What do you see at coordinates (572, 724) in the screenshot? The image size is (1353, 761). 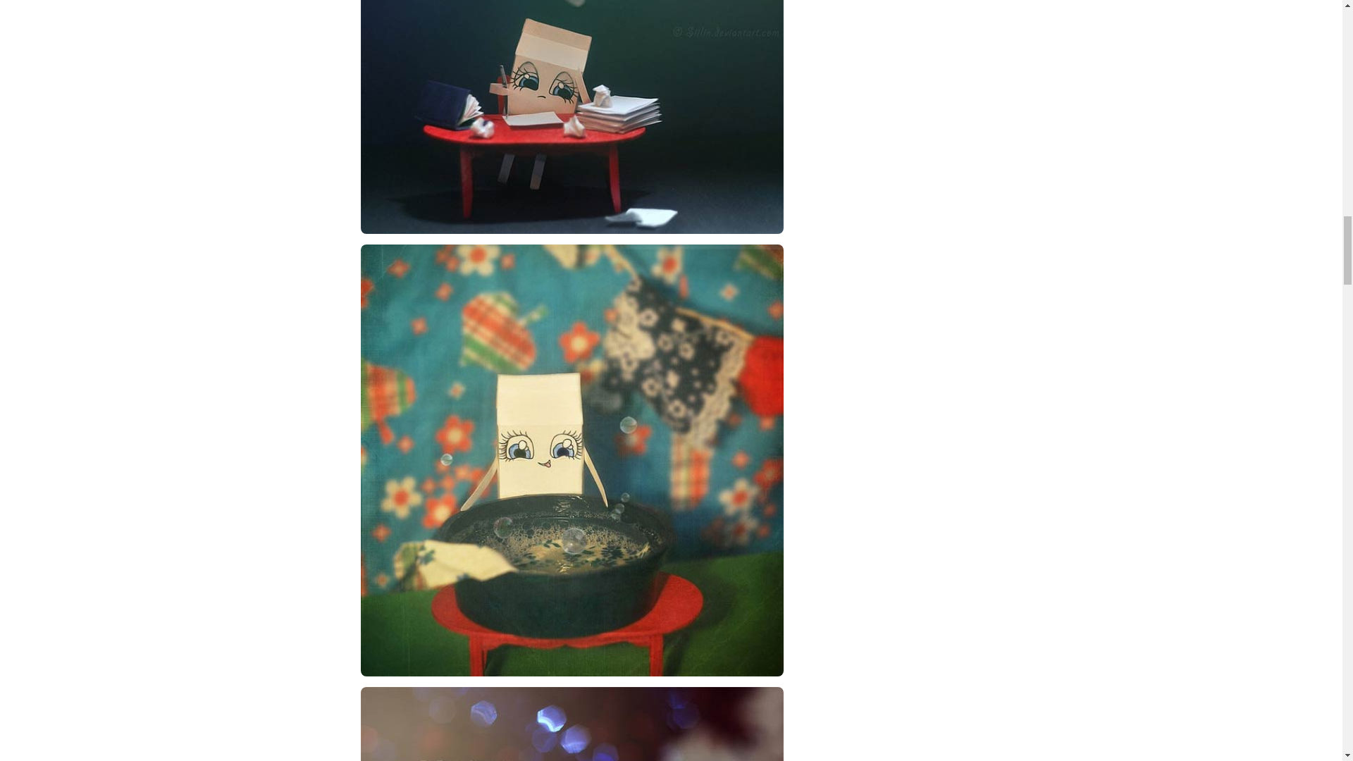 I see `Stunning Photos of Milk Boxes` at bounding box center [572, 724].